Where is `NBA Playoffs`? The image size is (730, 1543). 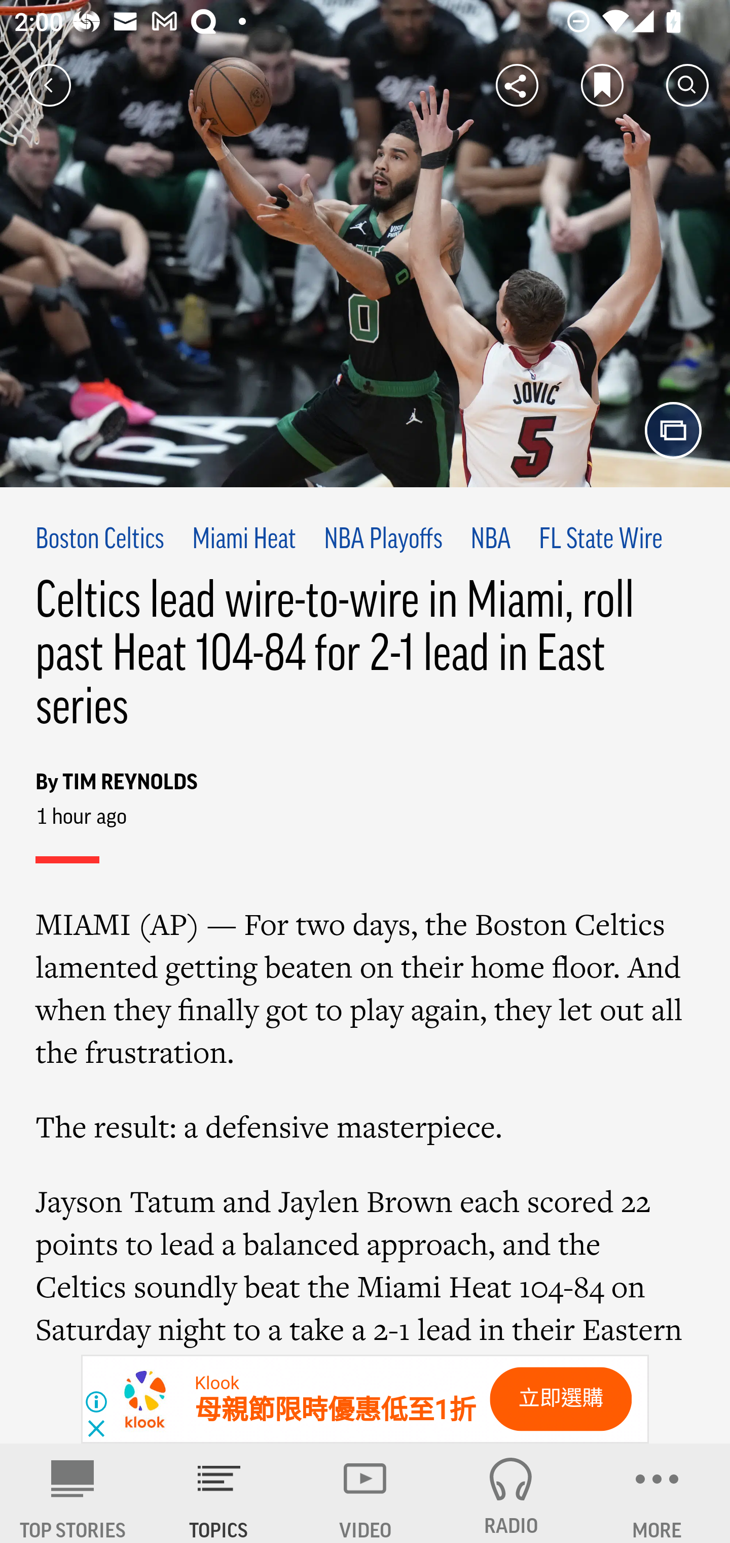 NBA Playoffs is located at coordinates (383, 541).